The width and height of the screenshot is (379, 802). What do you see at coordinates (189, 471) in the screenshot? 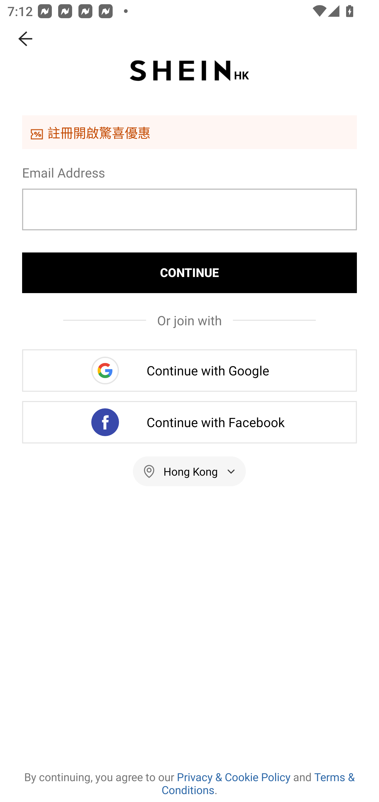
I see `Hong Kong` at bounding box center [189, 471].